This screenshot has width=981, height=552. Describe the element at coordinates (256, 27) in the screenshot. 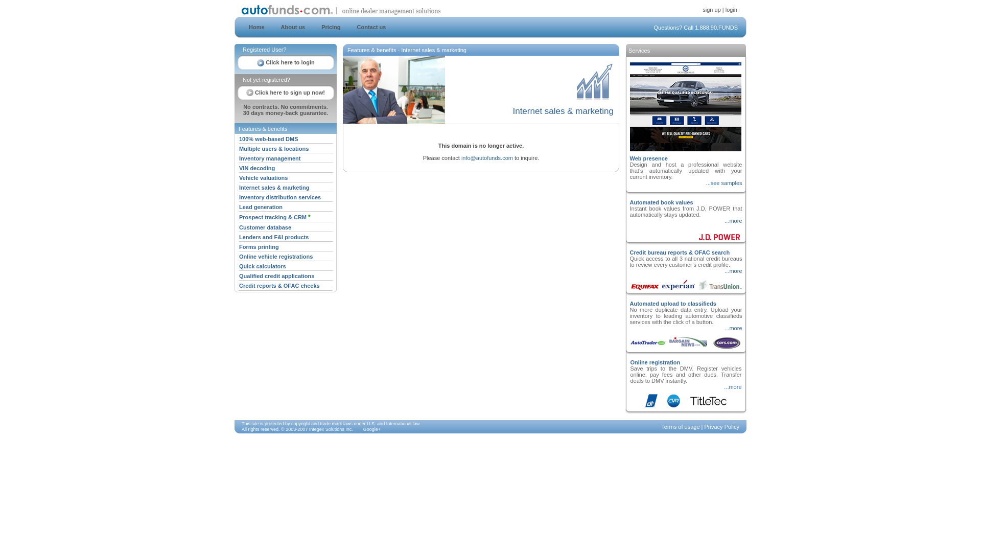

I see `Home` at that location.